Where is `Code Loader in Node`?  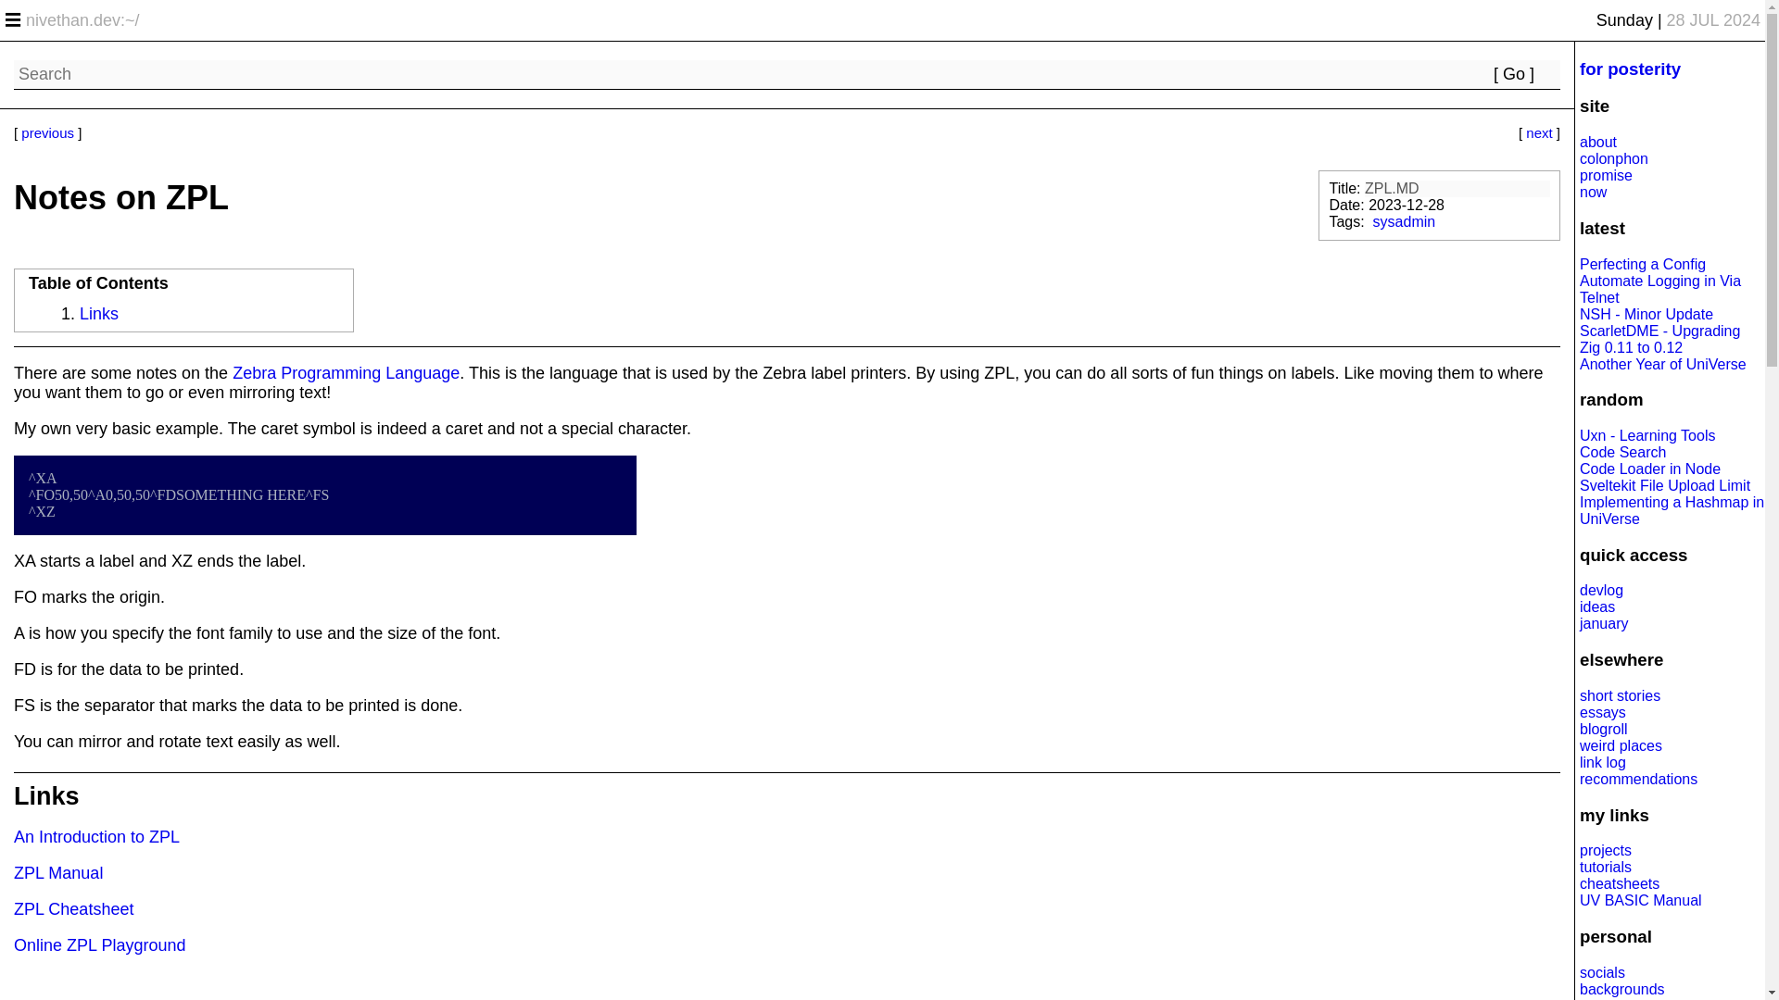 Code Loader in Node is located at coordinates (1649, 469).